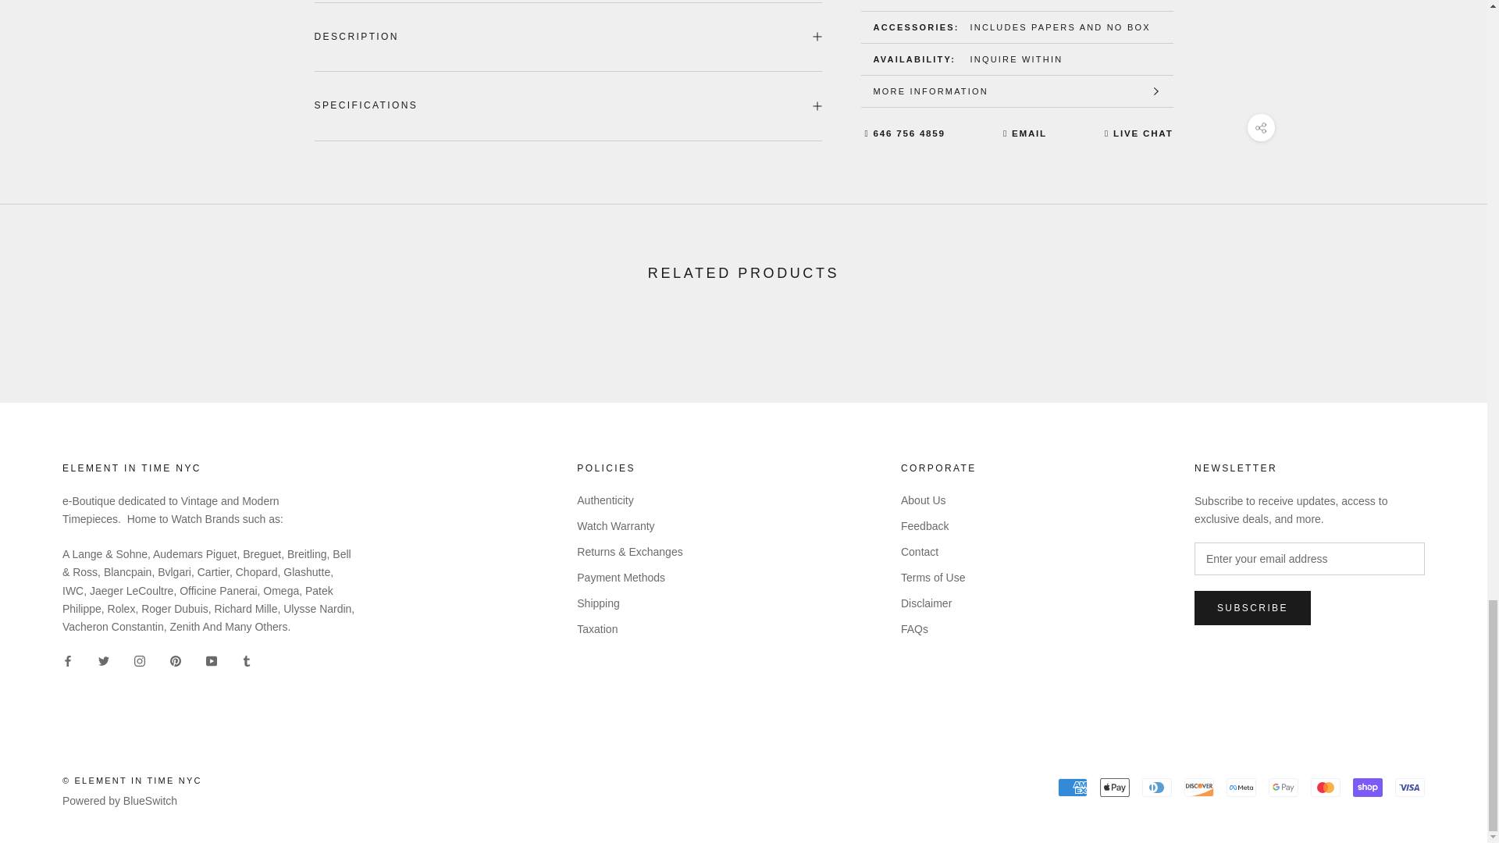 This screenshot has height=843, width=1499. What do you see at coordinates (1199, 787) in the screenshot?
I see `Discover` at bounding box center [1199, 787].